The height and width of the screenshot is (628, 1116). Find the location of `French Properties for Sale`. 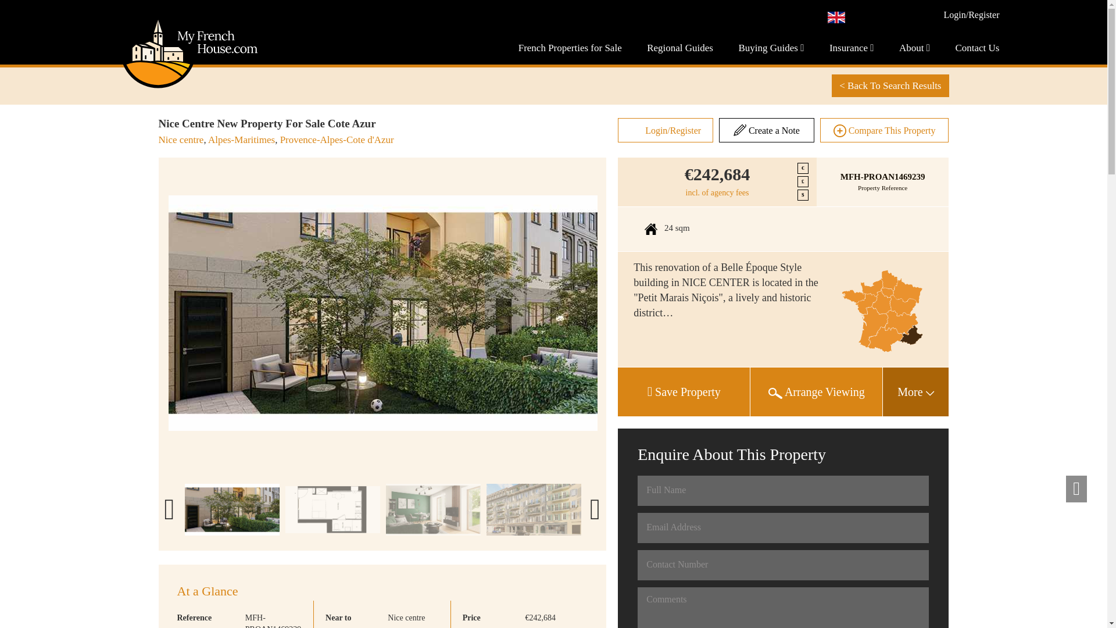

French Properties for Sale is located at coordinates (570, 48).